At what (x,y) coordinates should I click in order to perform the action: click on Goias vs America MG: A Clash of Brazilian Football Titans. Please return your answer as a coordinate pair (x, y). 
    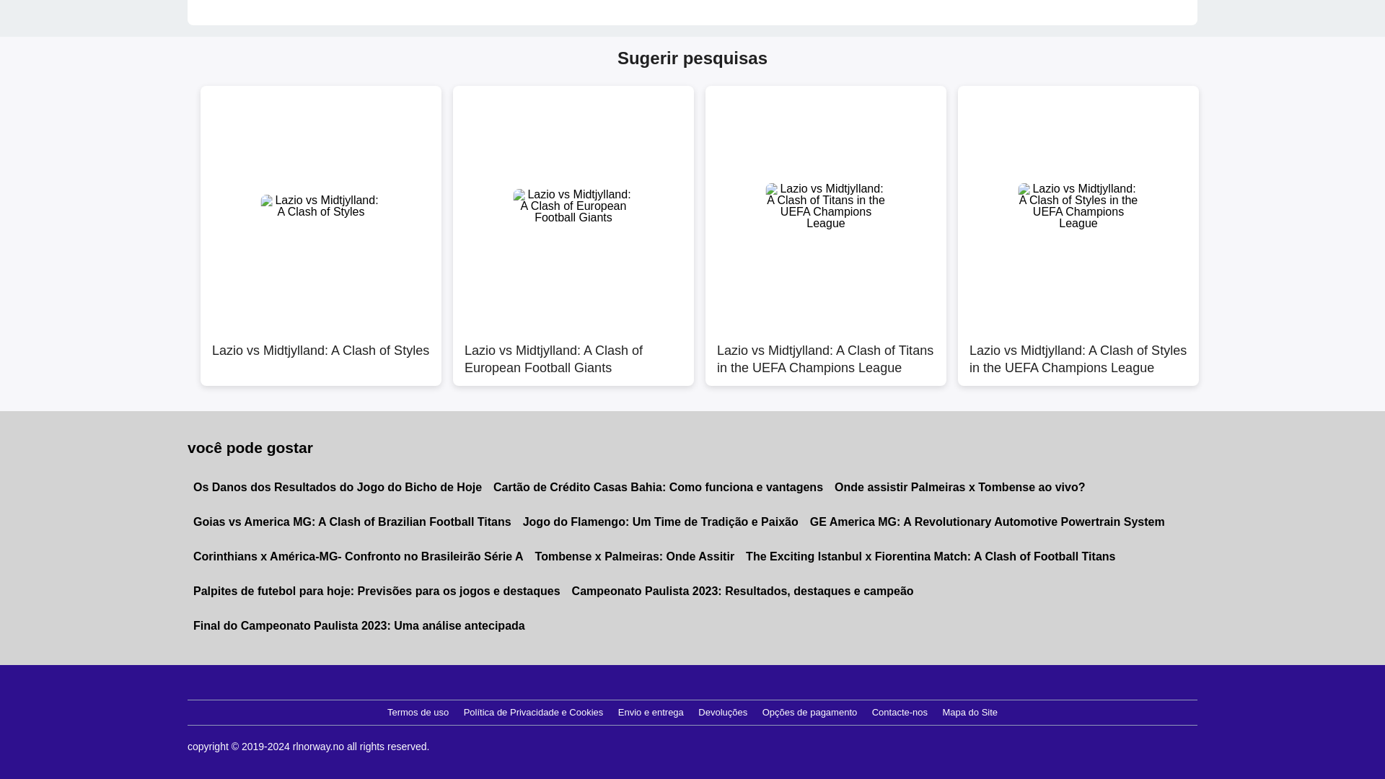
    Looking at the image, I should click on (352, 522).